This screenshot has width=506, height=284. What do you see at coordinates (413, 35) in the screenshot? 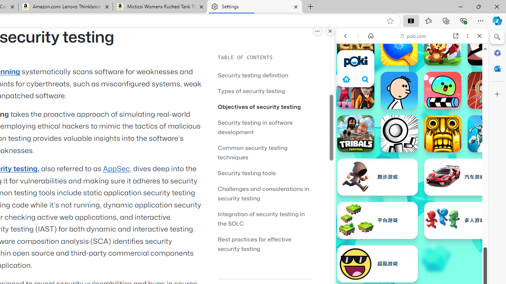
I see `poki.com` at bounding box center [413, 35].